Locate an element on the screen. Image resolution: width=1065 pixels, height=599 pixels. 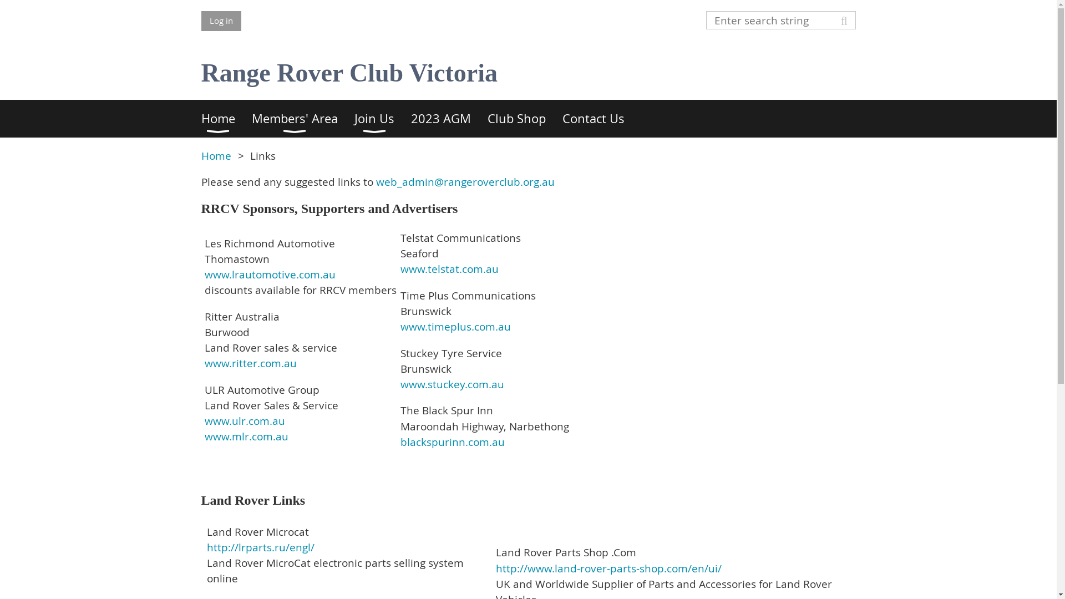
Home is located at coordinates (226, 119).